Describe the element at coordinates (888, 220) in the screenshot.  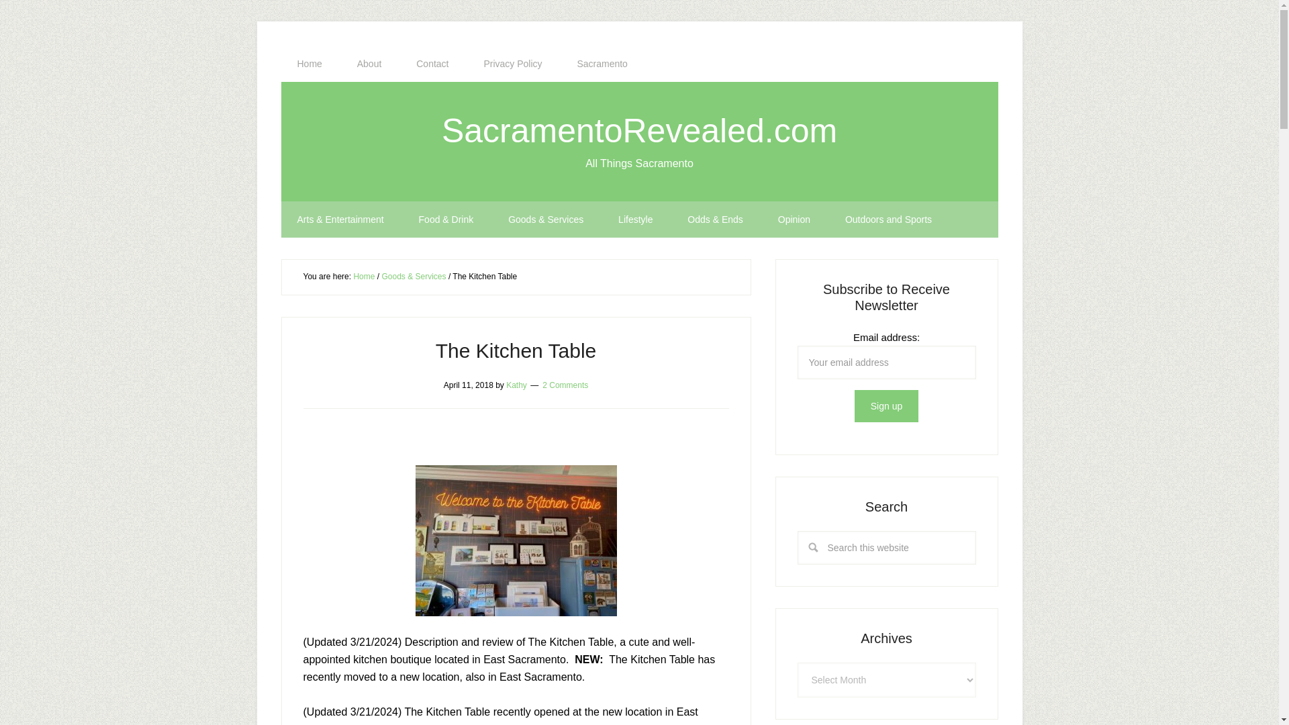
I see `Outdoors and Sports` at that location.